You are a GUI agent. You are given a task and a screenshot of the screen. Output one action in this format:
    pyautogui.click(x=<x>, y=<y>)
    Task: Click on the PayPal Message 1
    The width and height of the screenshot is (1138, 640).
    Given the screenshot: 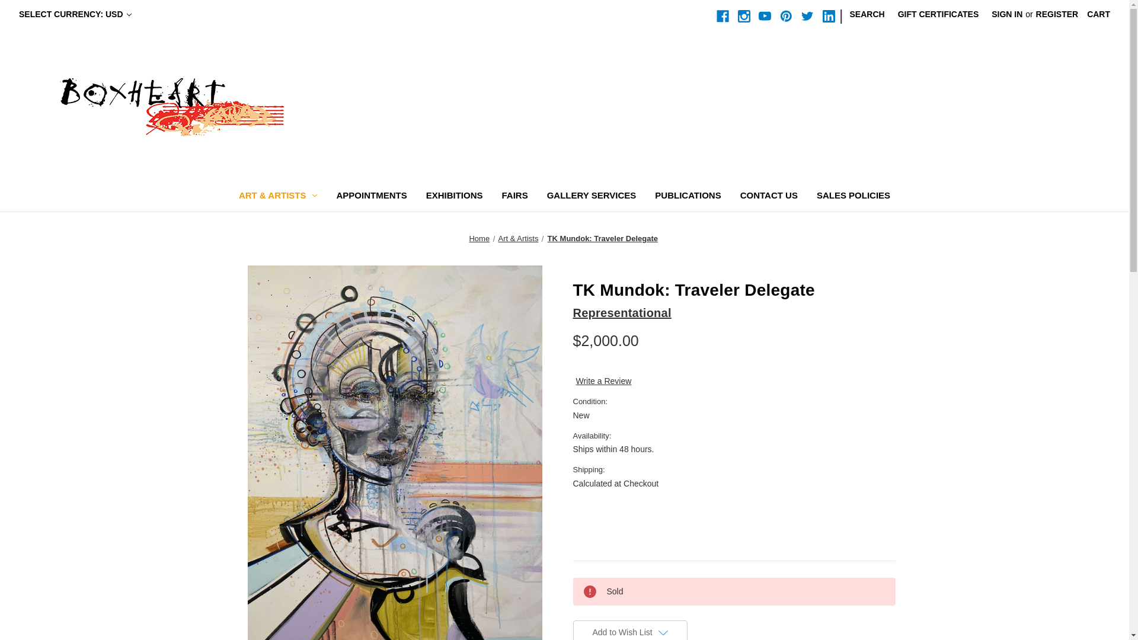 What is the action you would take?
    pyautogui.click(x=733, y=366)
    